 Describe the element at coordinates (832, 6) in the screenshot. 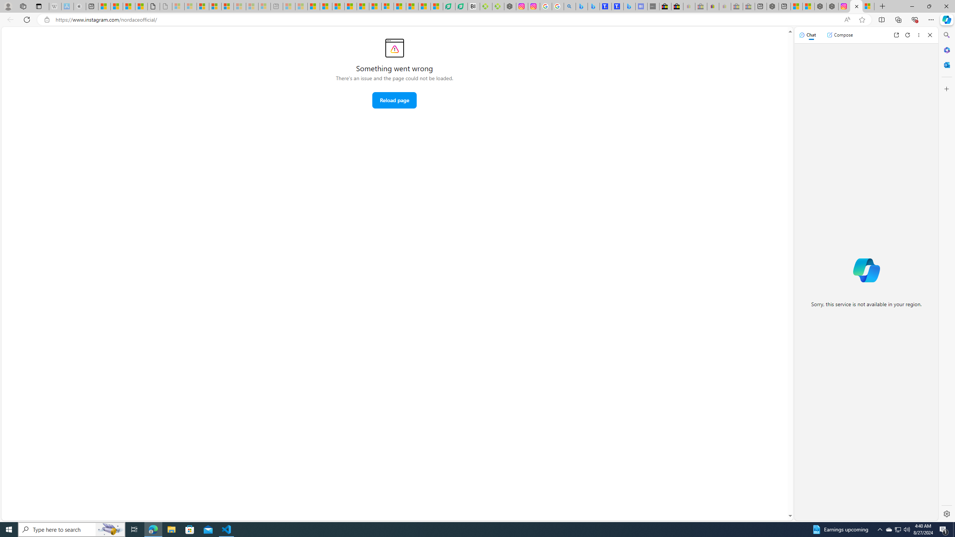

I see `Nordace - Summer Adventures 2024` at that location.